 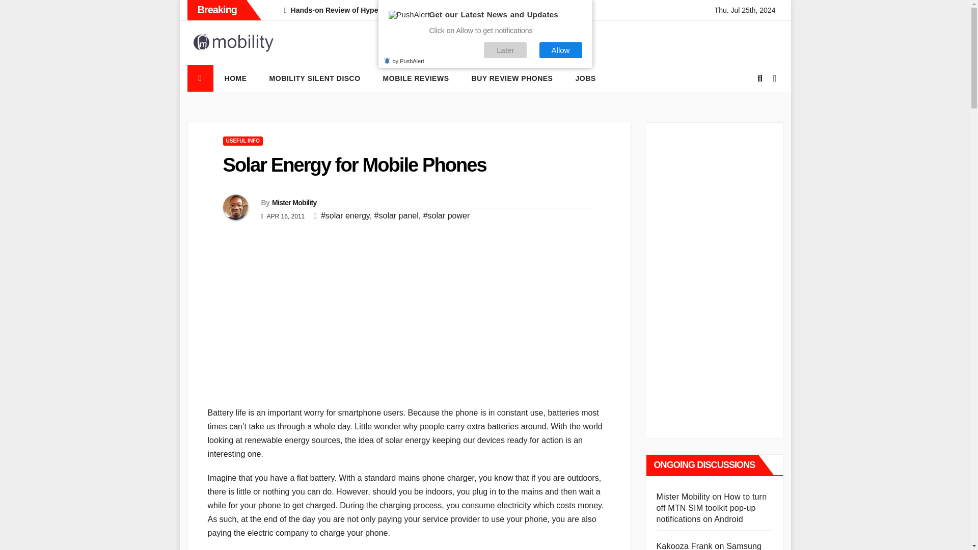 I want to click on Mobile Reviews, so click(x=416, y=78).